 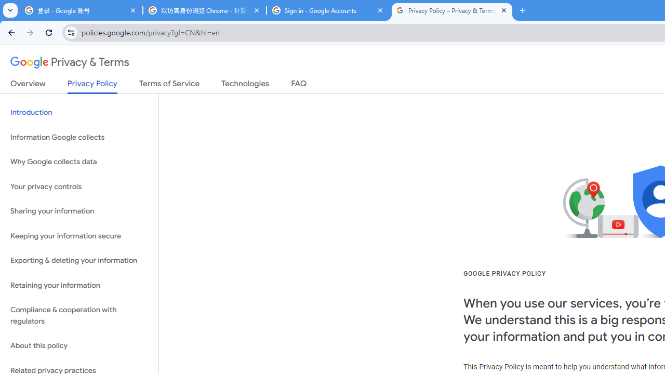 I want to click on Technologies, so click(x=245, y=86).